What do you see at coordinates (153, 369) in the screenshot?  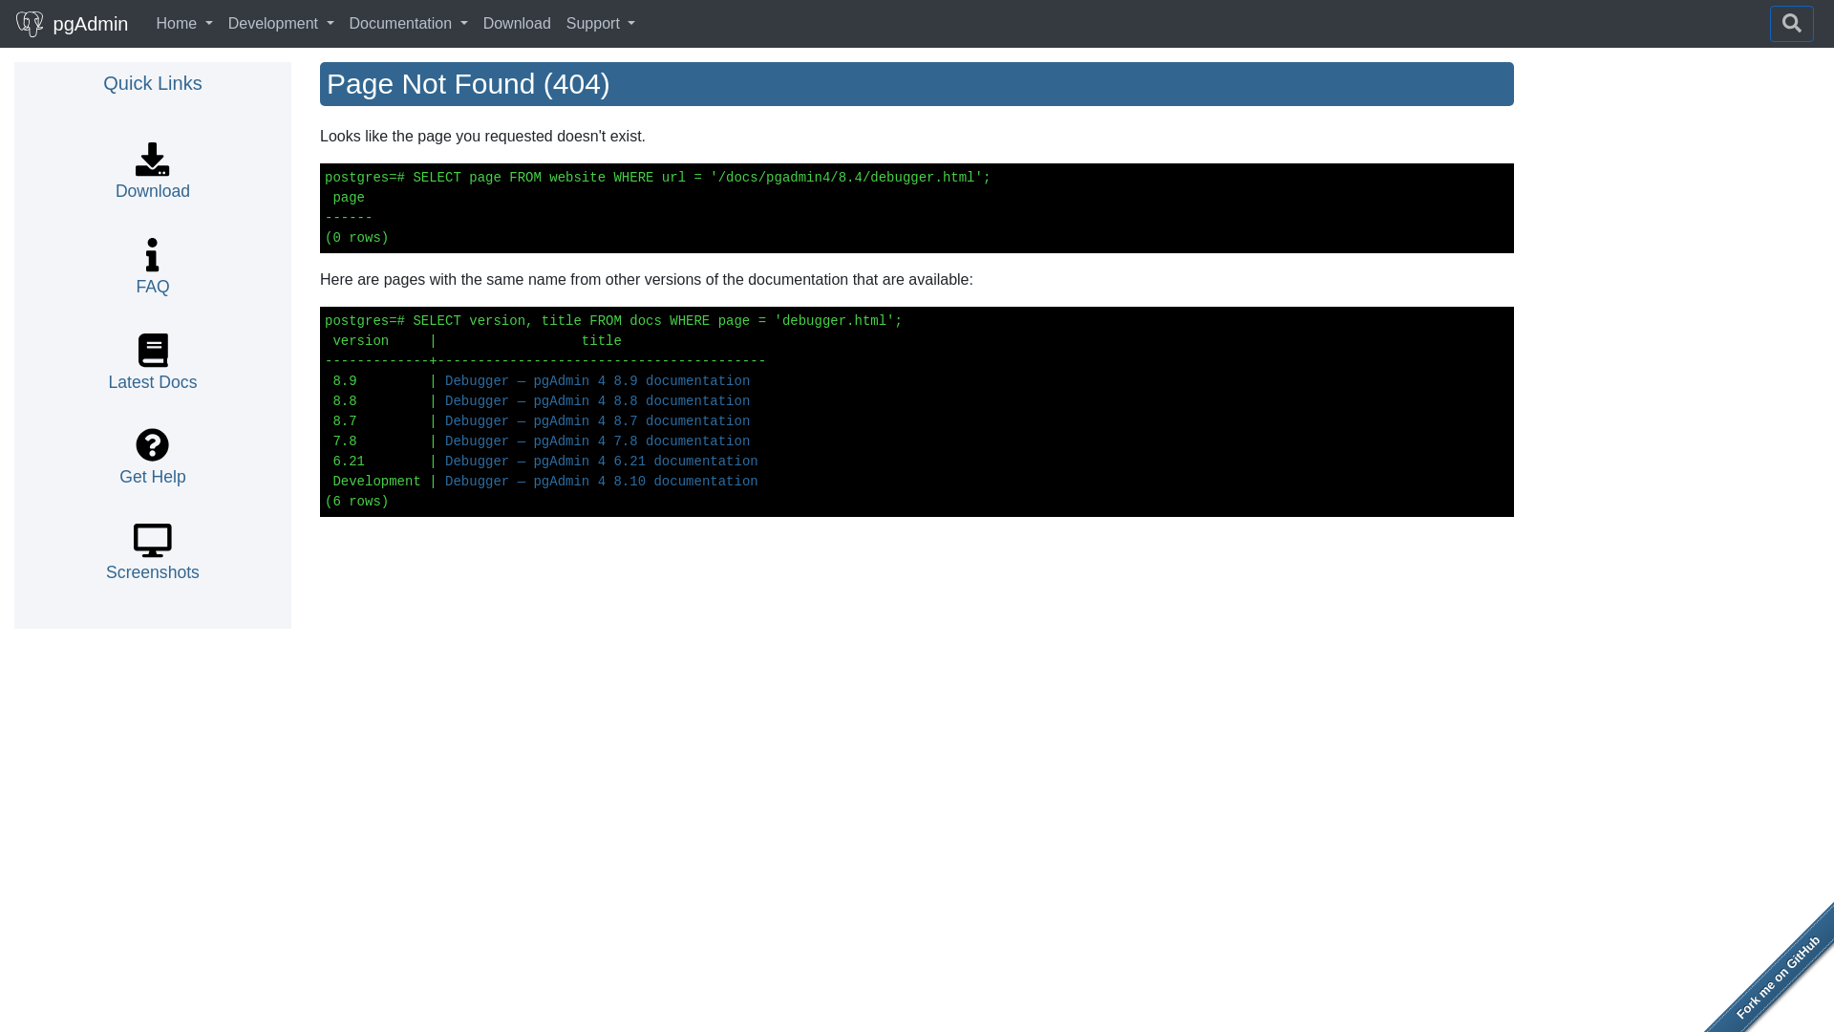 I see `Latest Docs` at bounding box center [153, 369].